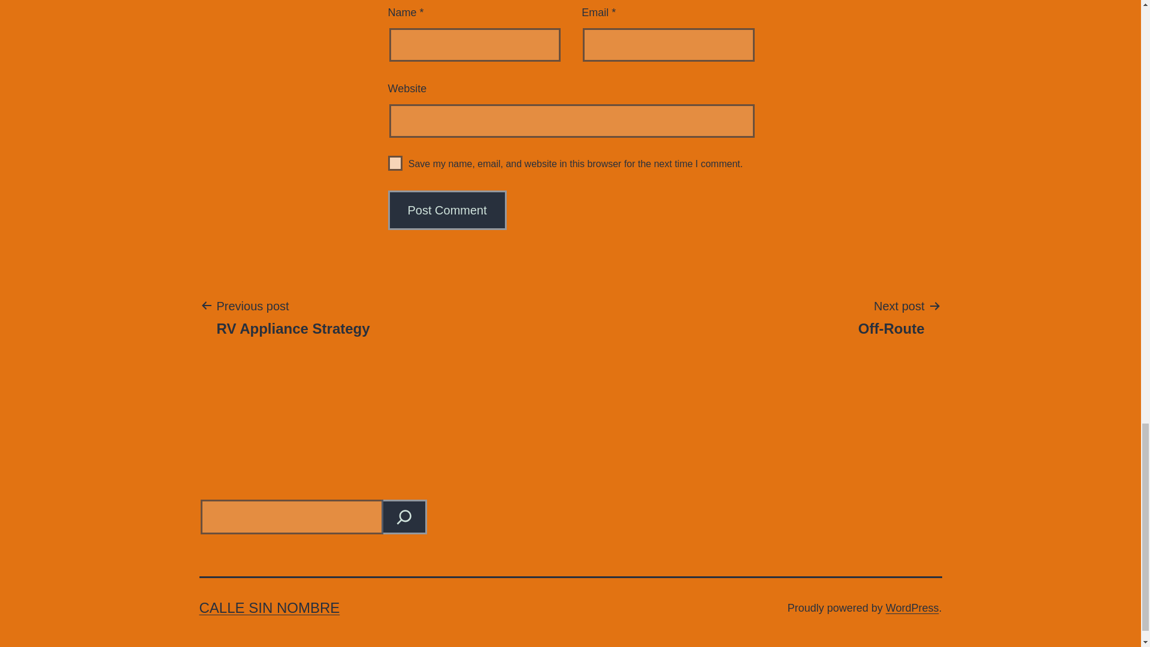 The height and width of the screenshot is (647, 1150). Describe the element at coordinates (912, 607) in the screenshot. I see `WordPress` at that location.